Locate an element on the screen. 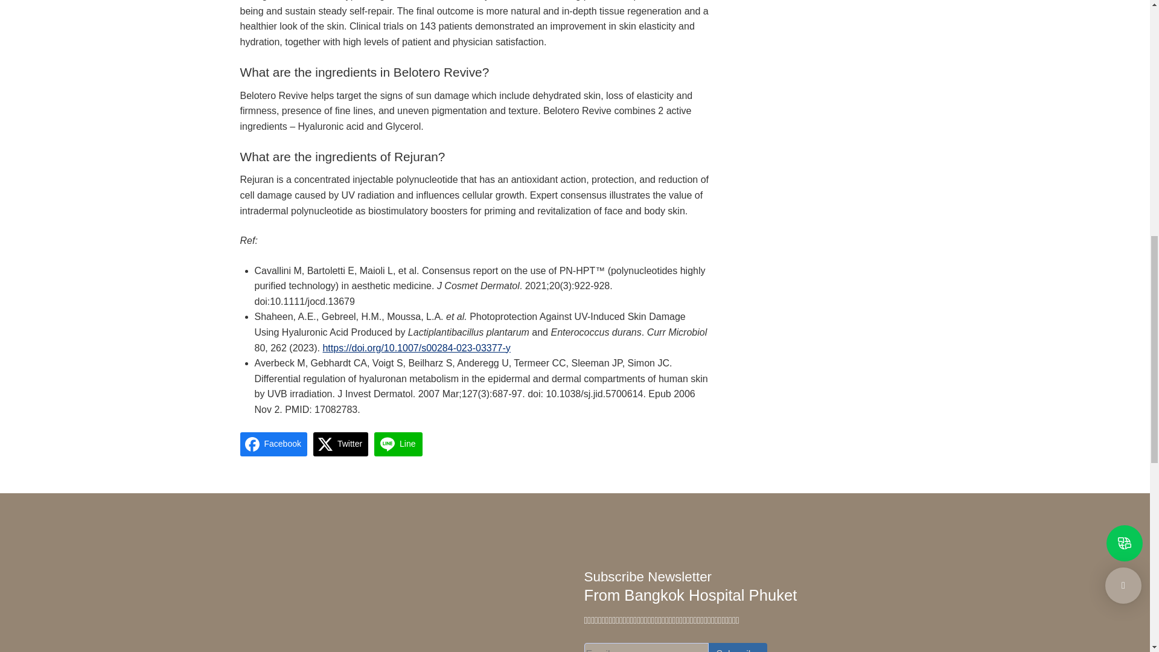 The width and height of the screenshot is (1159, 652). Subscribe is located at coordinates (738, 647).